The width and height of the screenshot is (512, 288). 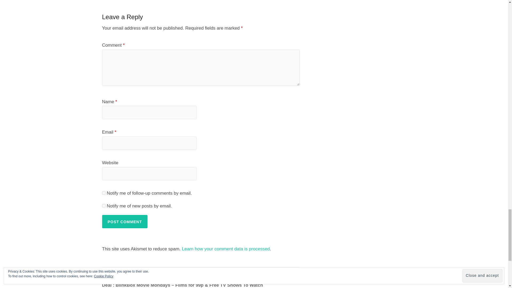 I want to click on subscribe, so click(x=103, y=205).